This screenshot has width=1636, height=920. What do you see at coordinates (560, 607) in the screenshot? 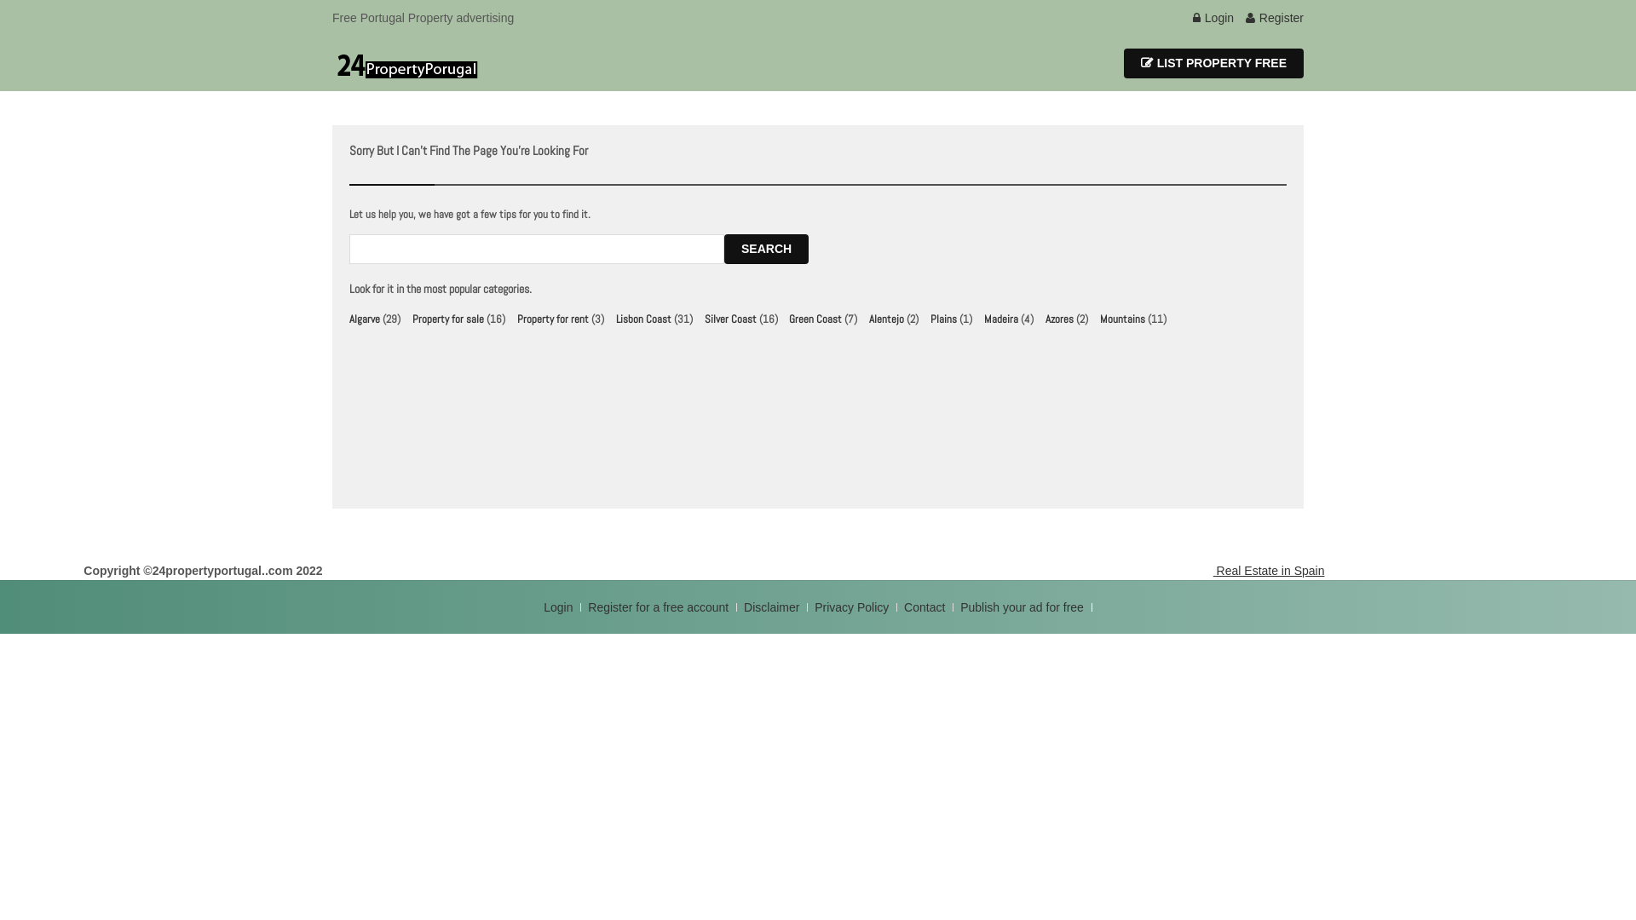
I see `Login` at bounding box center [560, 607].